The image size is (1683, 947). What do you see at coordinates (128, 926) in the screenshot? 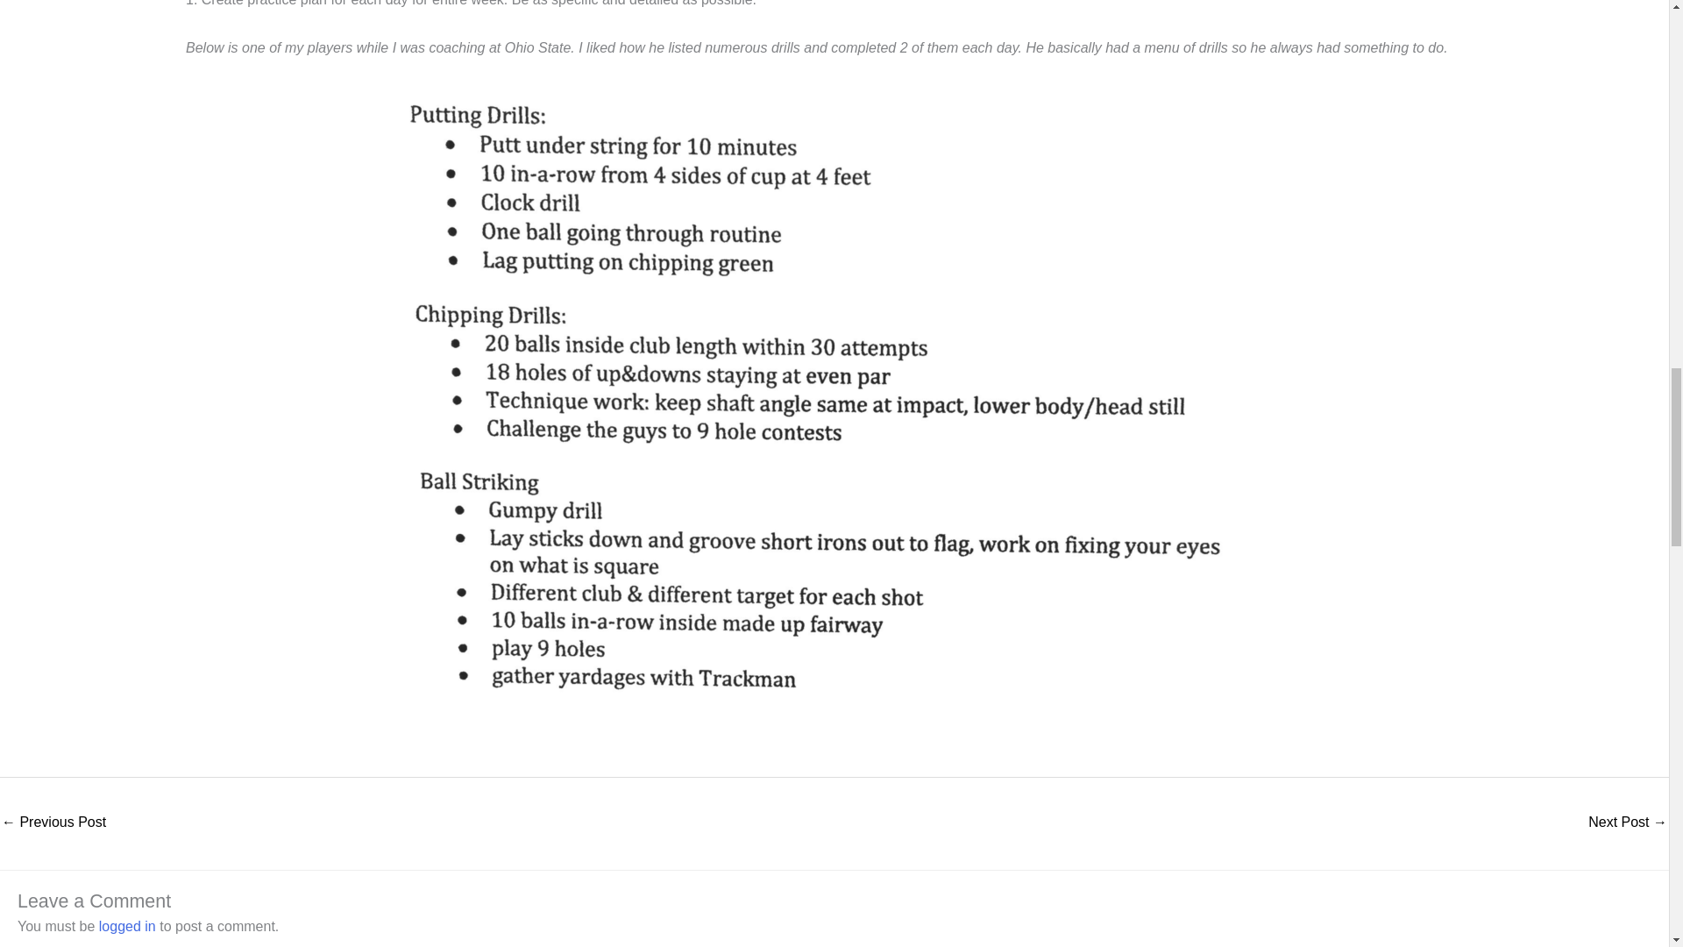
I see `logged in` at bounding box center [128, 926].